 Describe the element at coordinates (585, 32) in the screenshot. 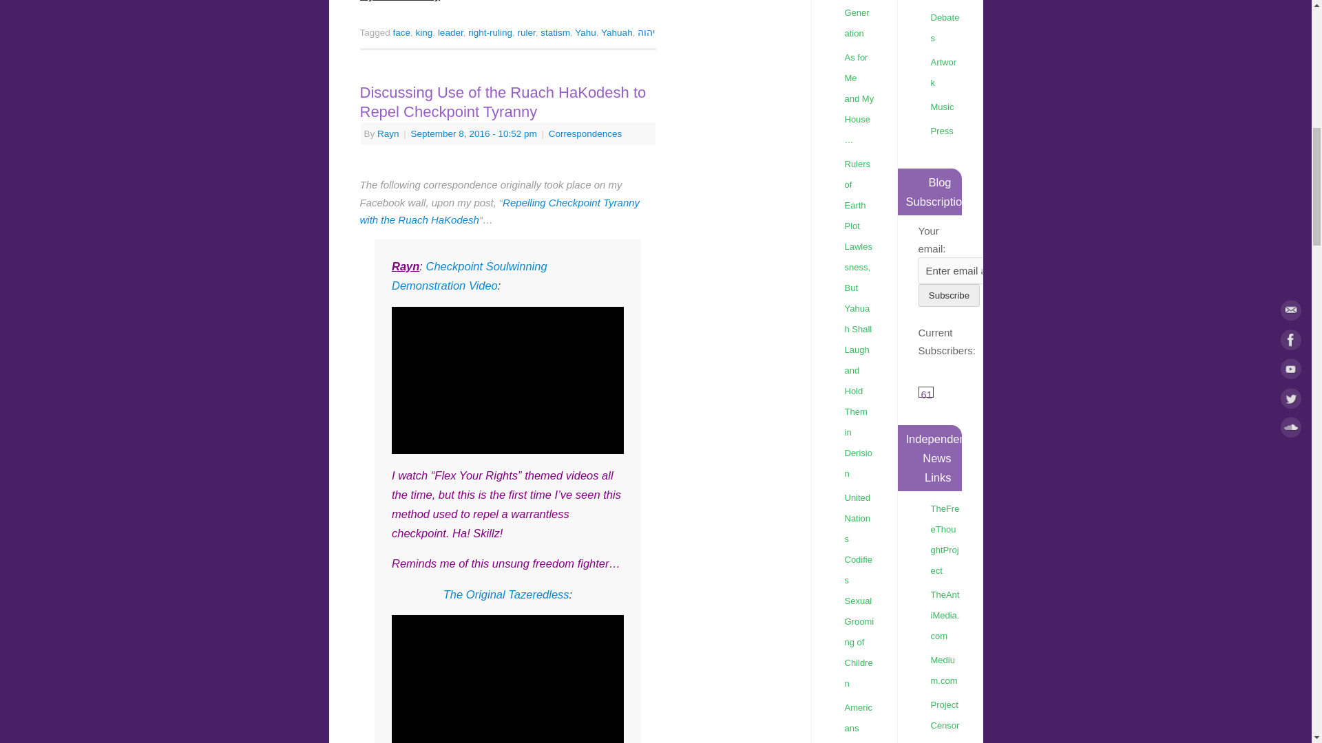

I see `Yahu` at that location.